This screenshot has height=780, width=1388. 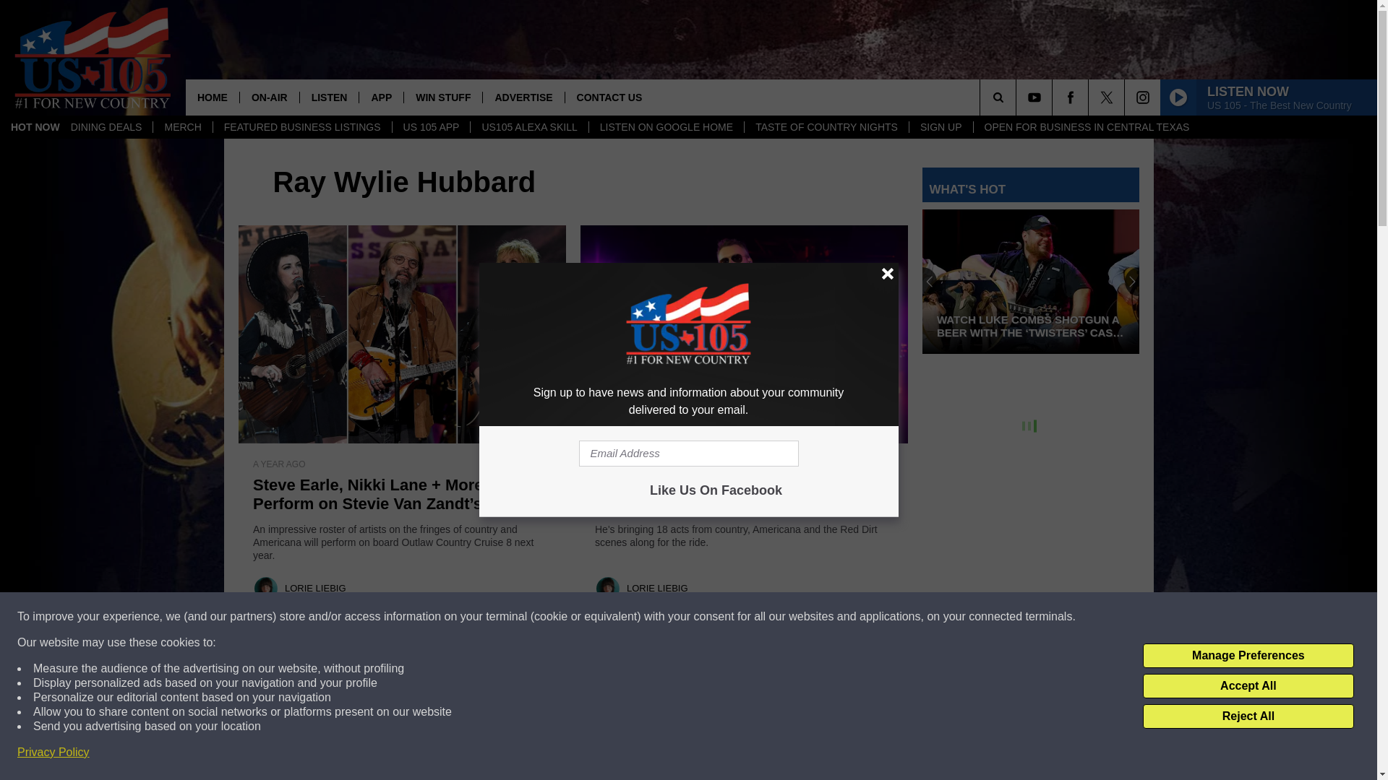 What do you see at coordinates (1086, 127) in the screenshot?
I see `OPEN FOR BUSINESS IN CENTRAL TEXAS` at bounding box center [1086, 127].